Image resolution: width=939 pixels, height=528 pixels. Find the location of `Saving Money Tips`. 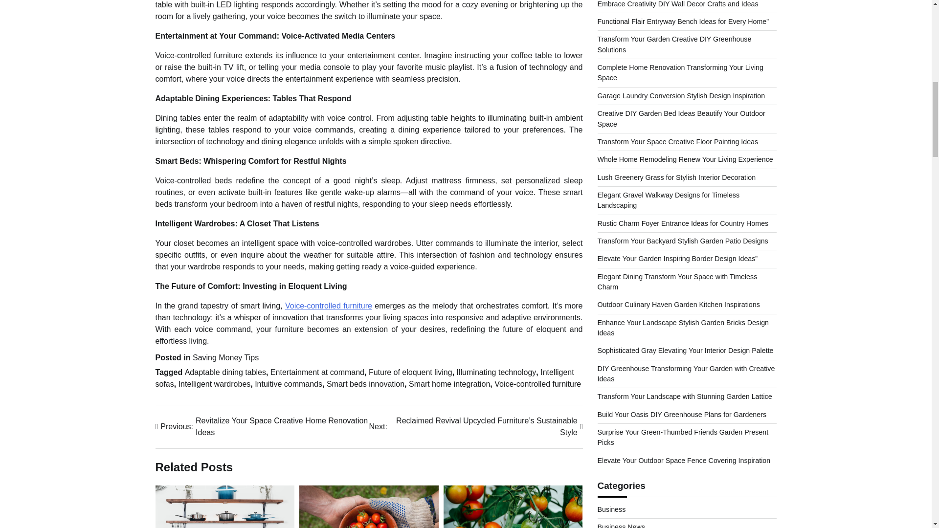

Saving Money Tips is located at coordinates (225, 357).